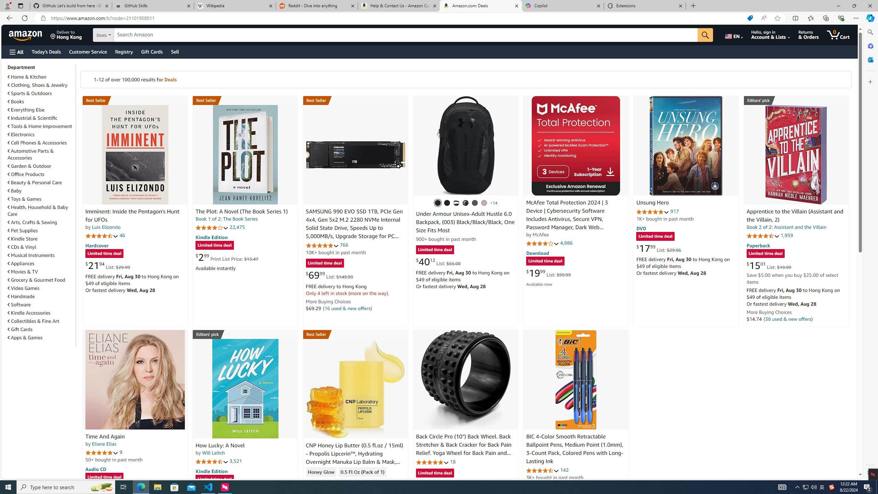 The width and height of the screenshot is (878, 494). What do you see at coordinates (34, 321) in the screenshot?
I see `Collectibles & Fine Art` at bounding box center [34, 321].